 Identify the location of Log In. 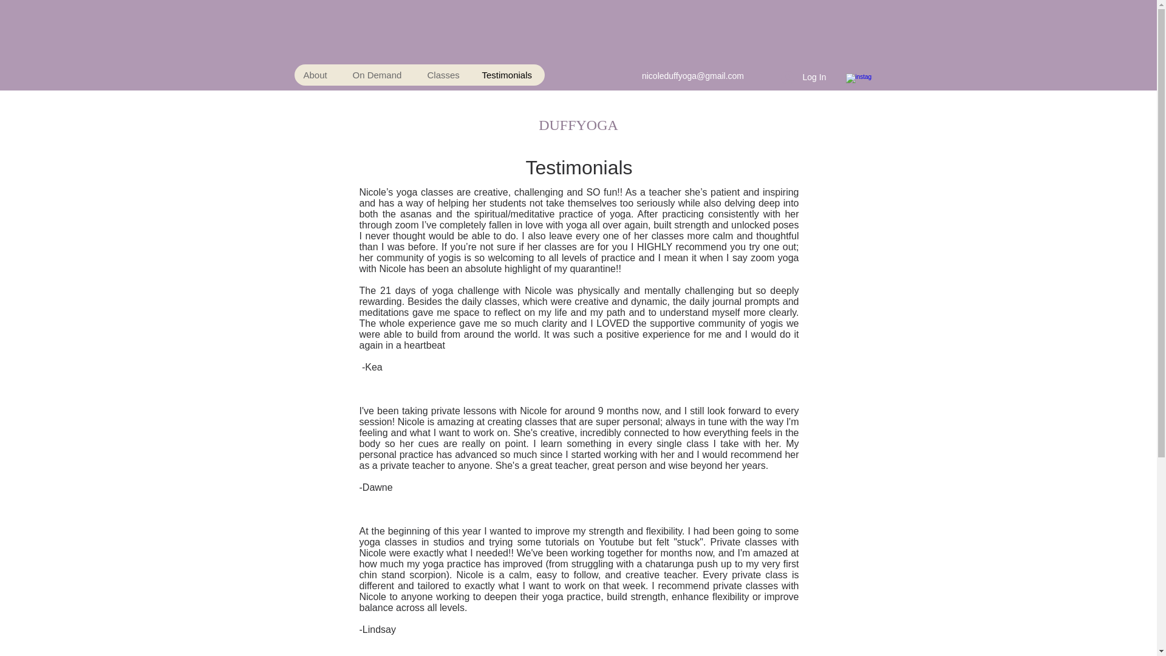
(789, 77).